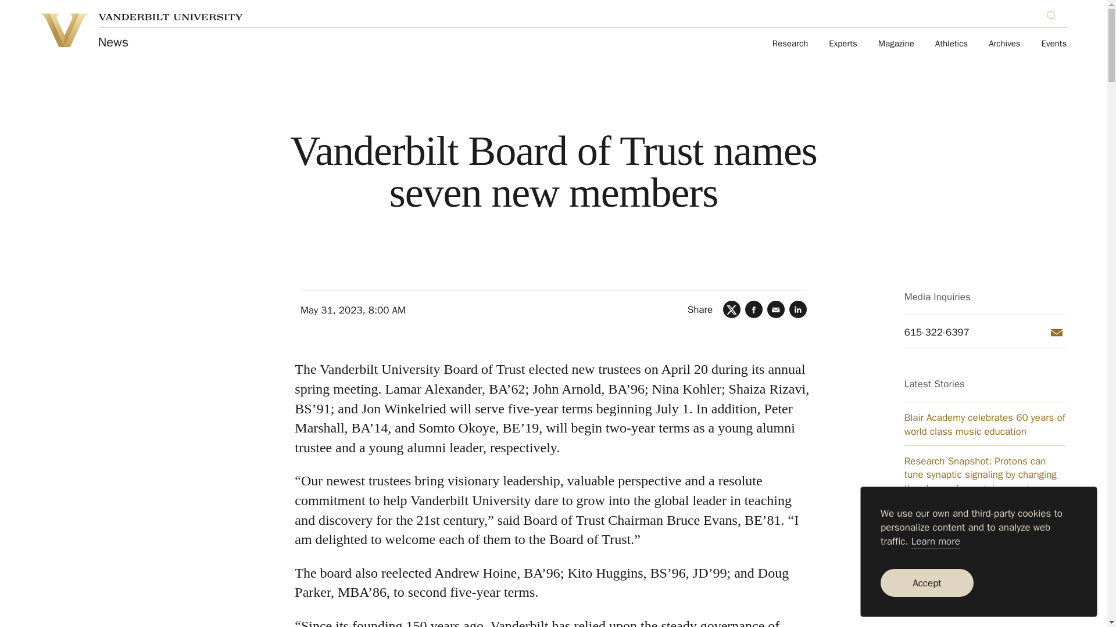 Image resolution: width=1116 pixels, height=627 pixels. Describe the element at coordinates (843, 44) in the screenshot. I see `Experts` at that location.